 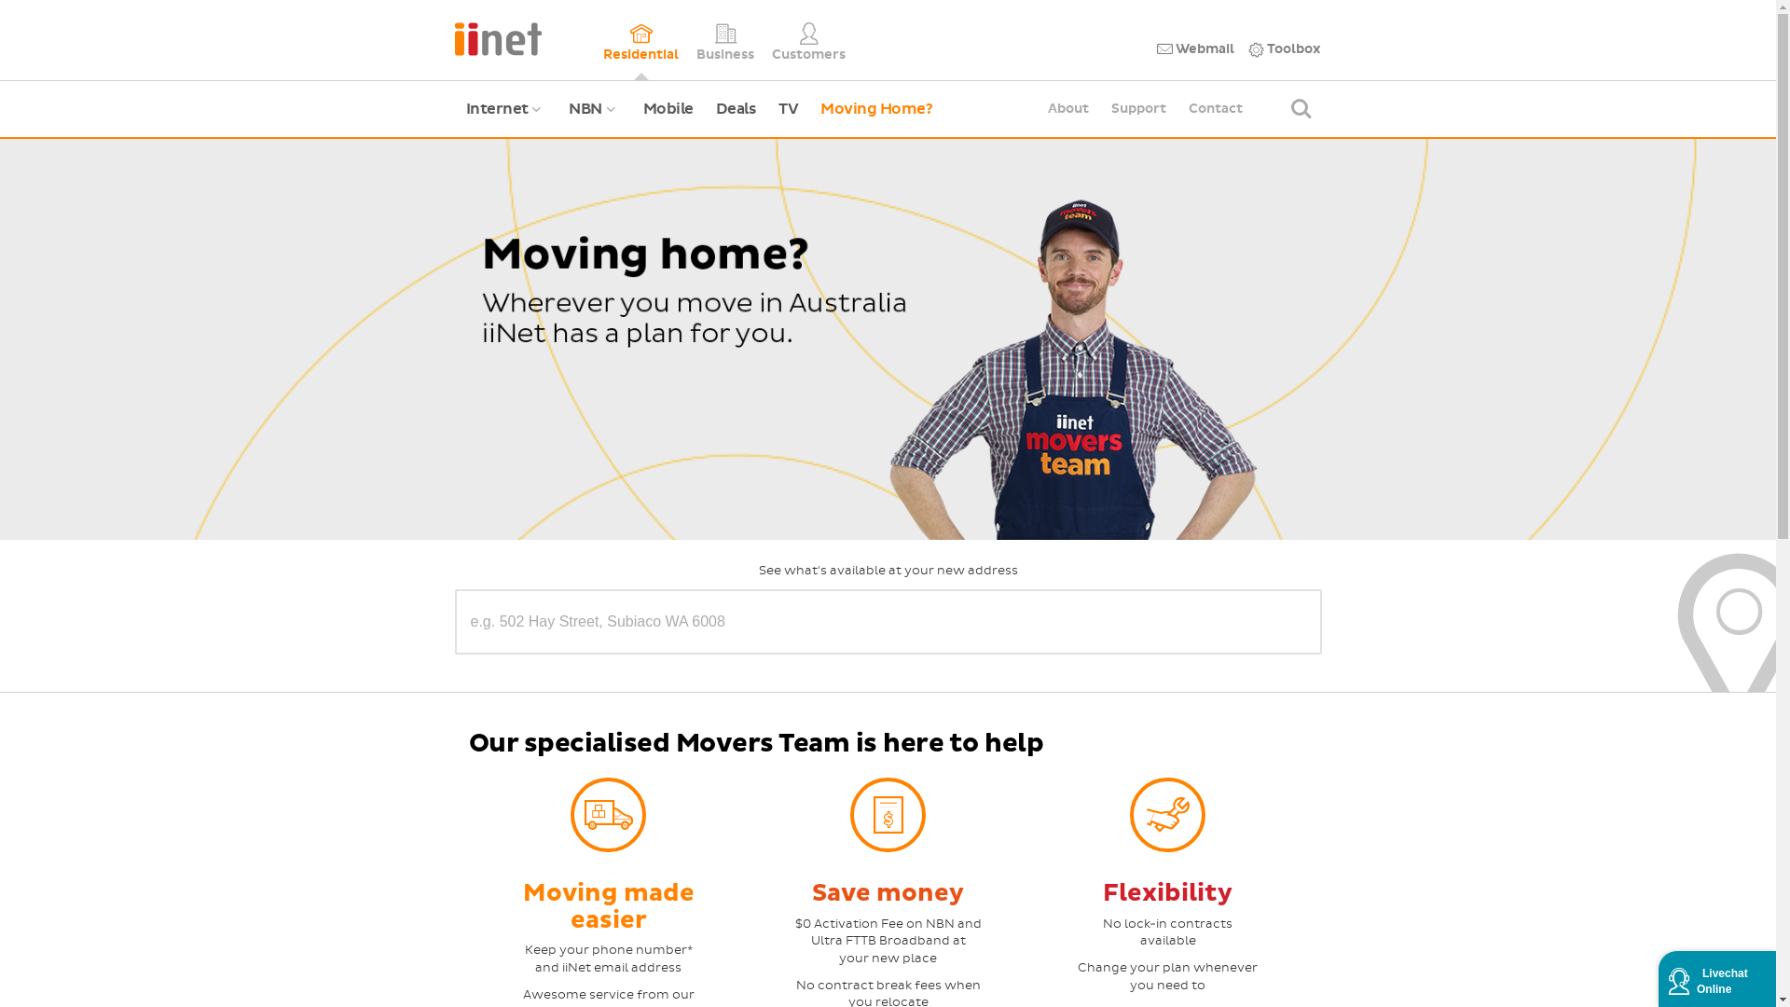 What do you see at coordinates (1285, 49) in the screenshot?
I see `Toolbox` at bounding box center [1285, 49].